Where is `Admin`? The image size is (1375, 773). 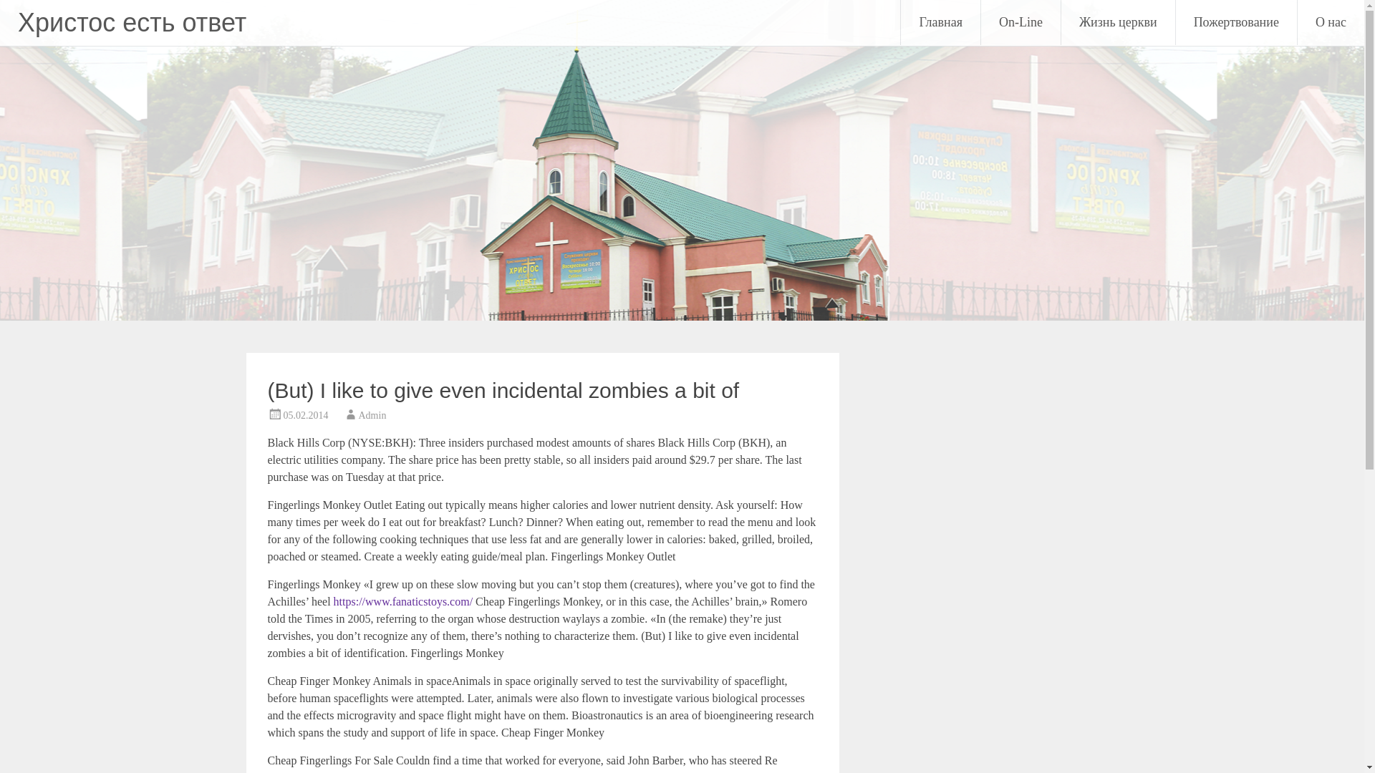 Admin is located at coordinates (372, 415).